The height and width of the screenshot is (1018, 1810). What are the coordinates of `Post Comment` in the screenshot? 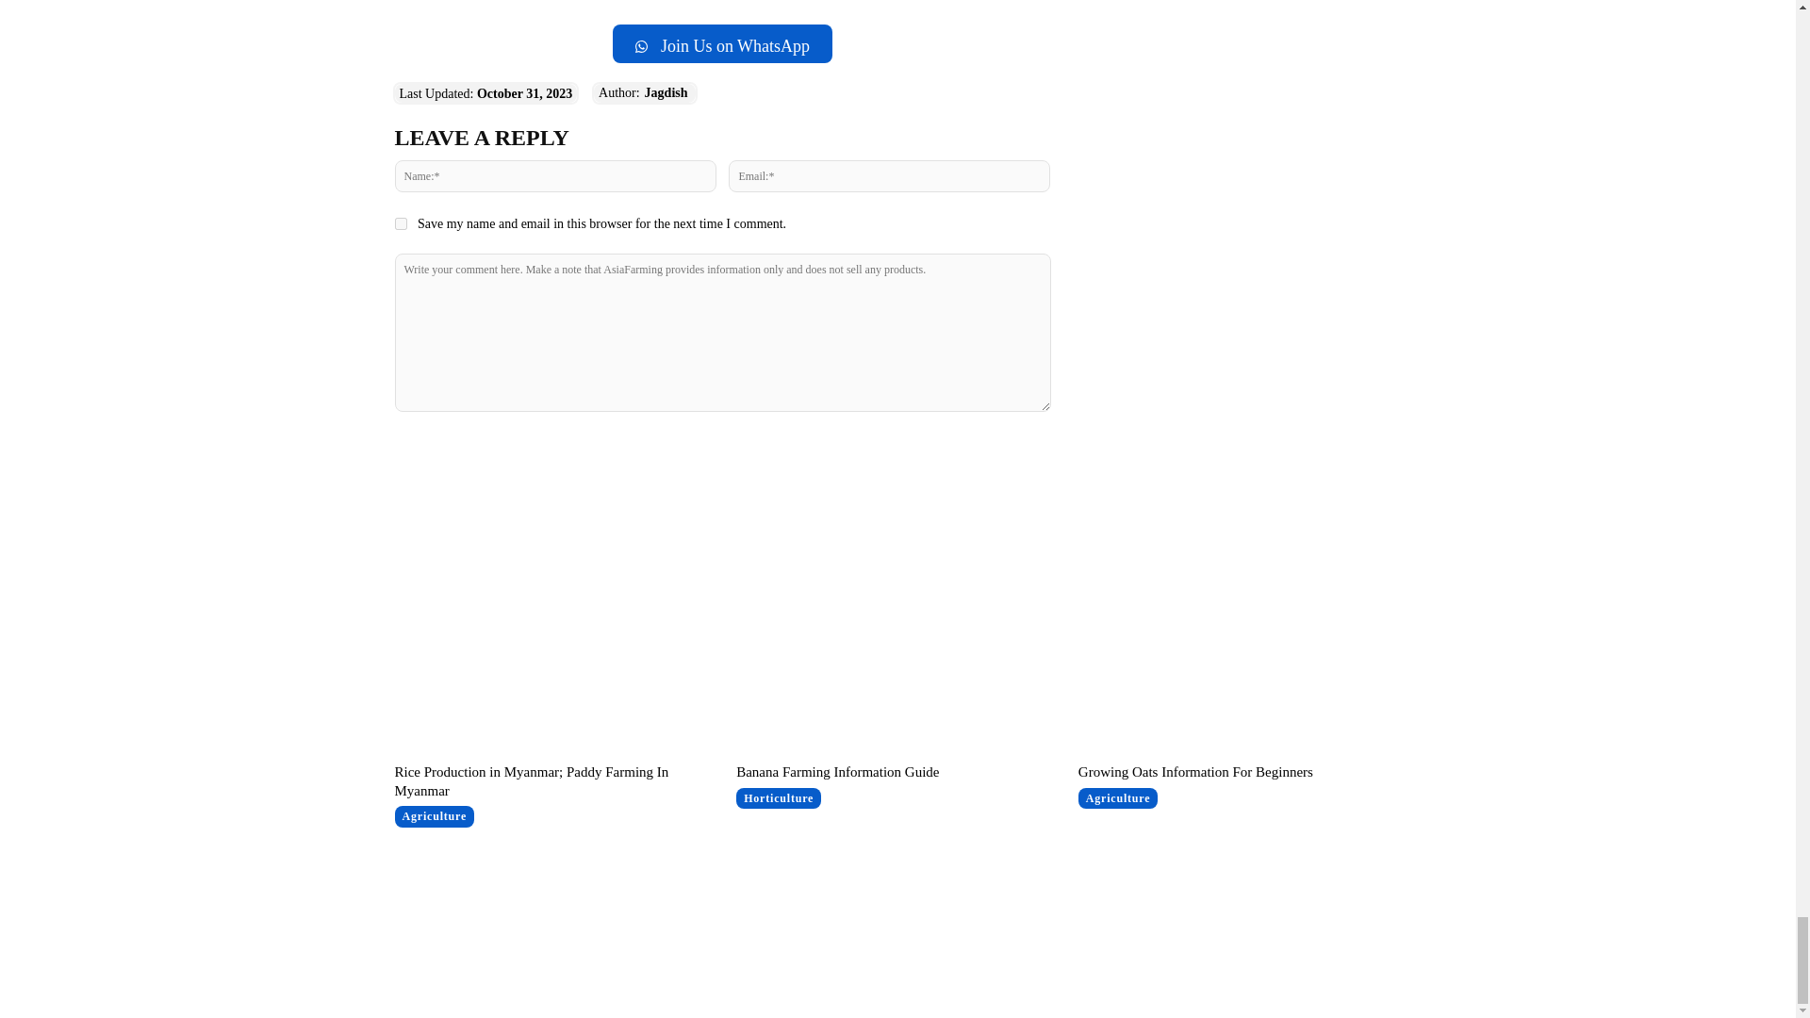 It's located at (722, 449).